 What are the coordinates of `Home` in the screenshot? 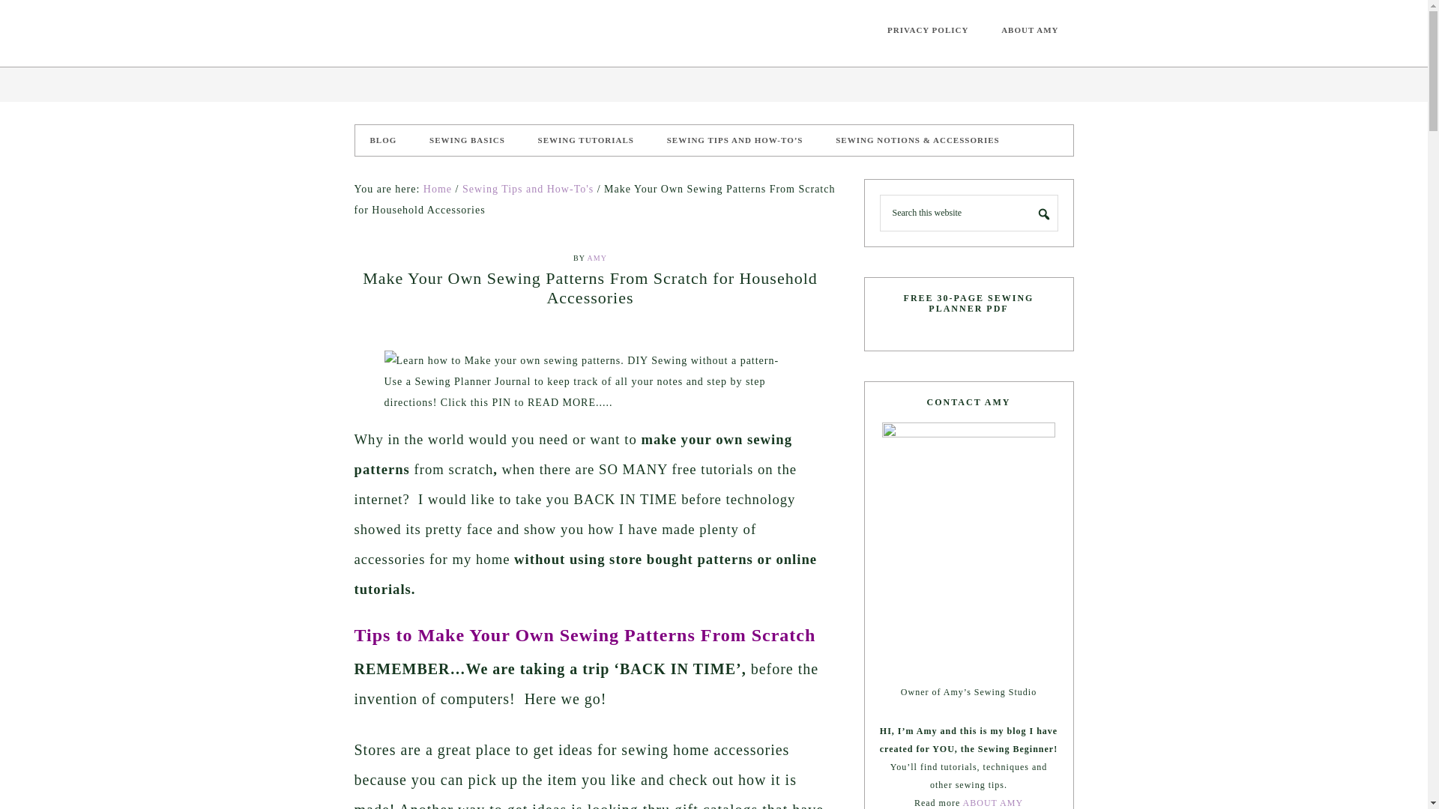 It's located at (437, 189).